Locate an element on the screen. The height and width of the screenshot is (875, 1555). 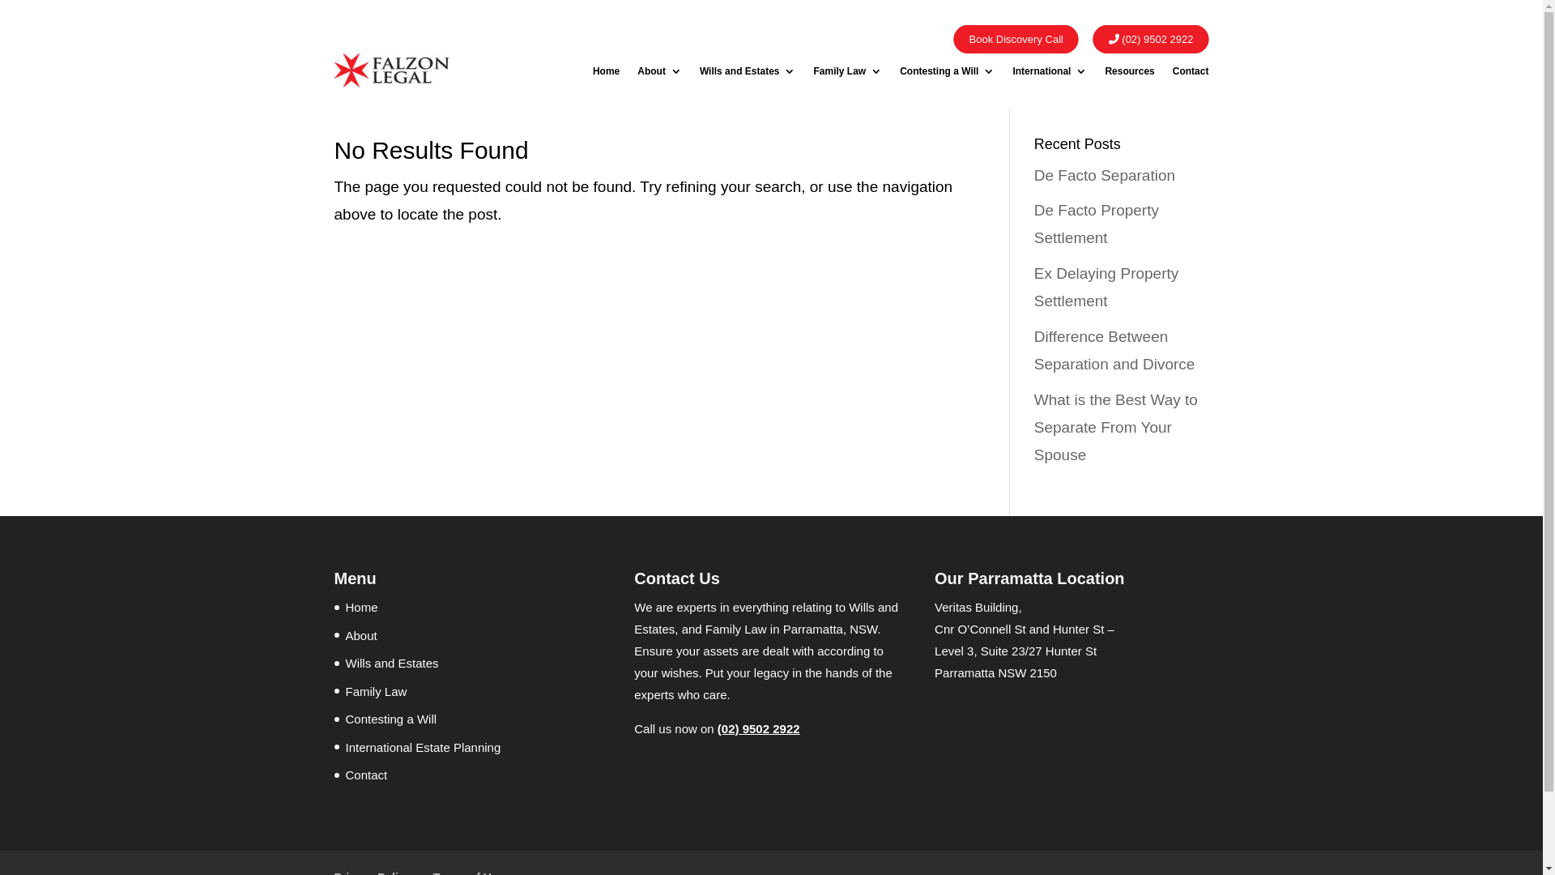
(02) 9502 2922 is located at coordinates (758, 729).